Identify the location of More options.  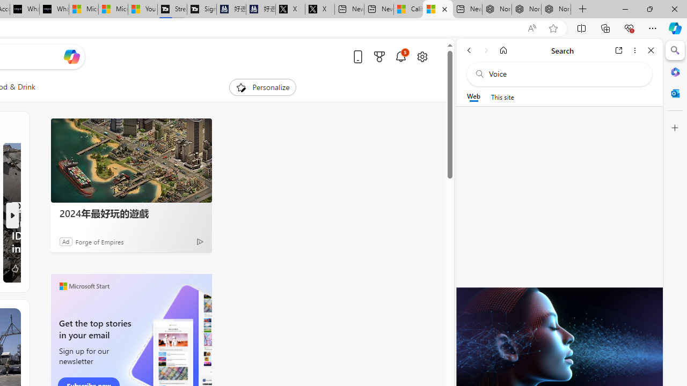
(634, 50).